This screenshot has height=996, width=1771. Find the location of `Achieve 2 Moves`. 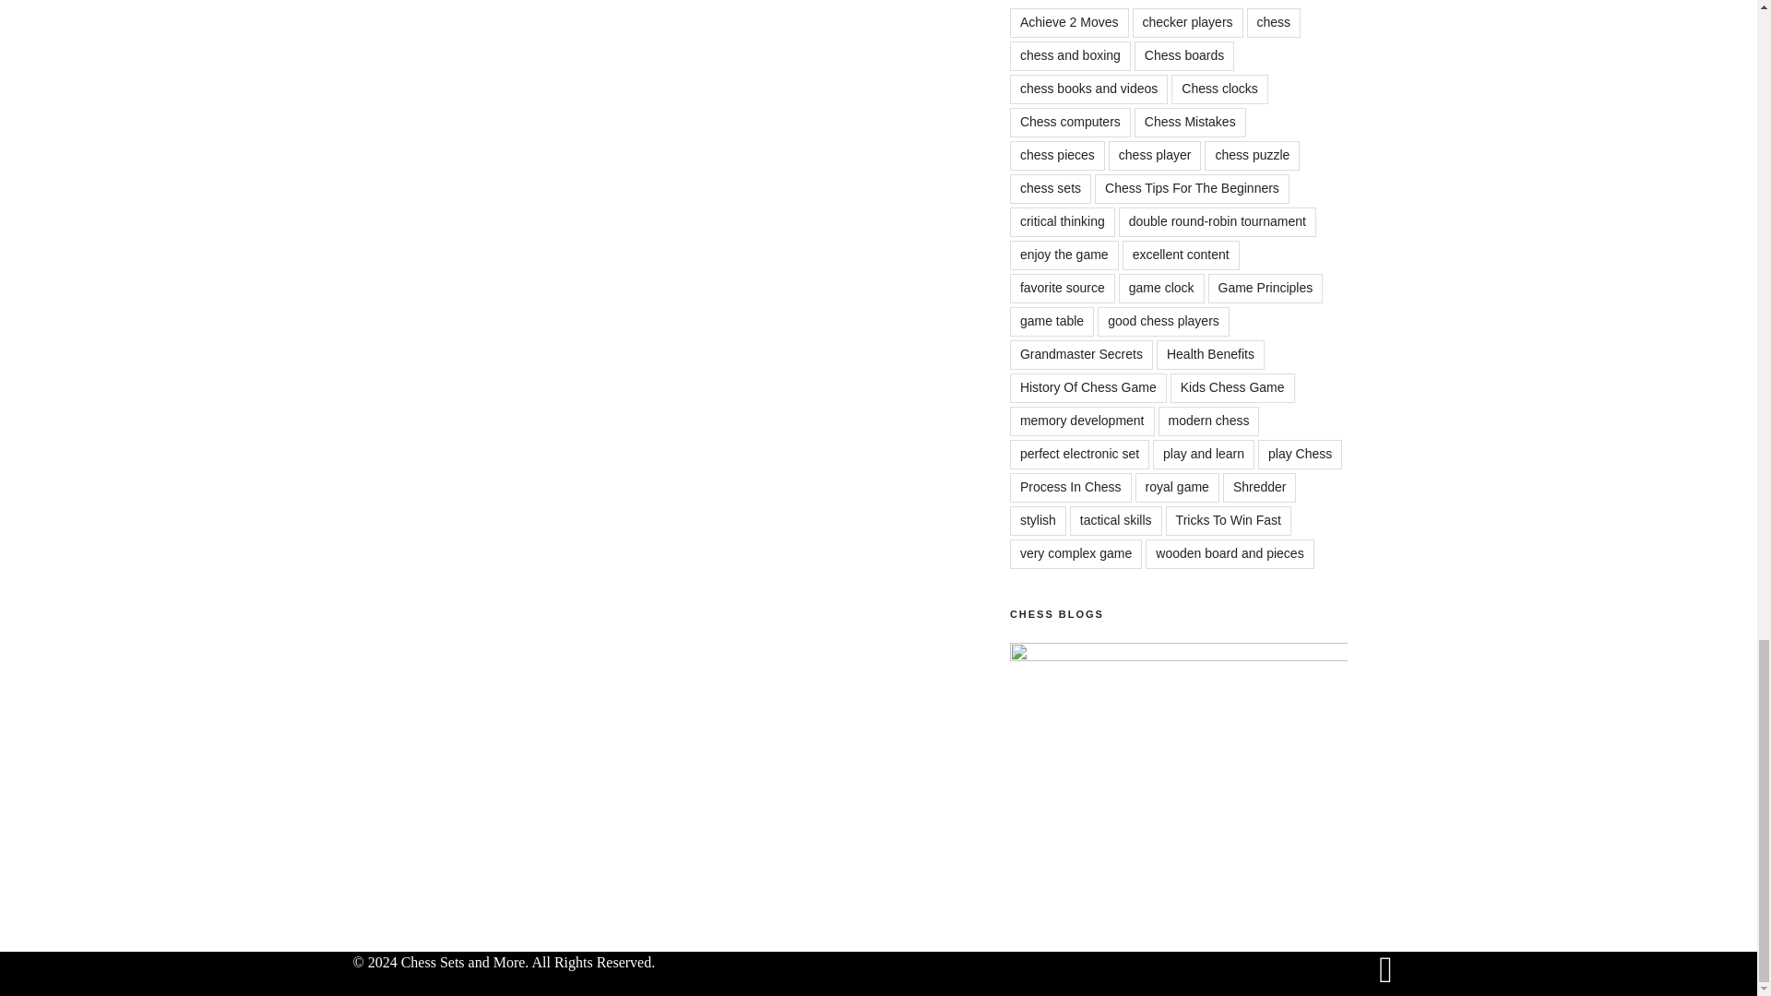

Achieve 2 Moves is located at coordinates (1069, 22).